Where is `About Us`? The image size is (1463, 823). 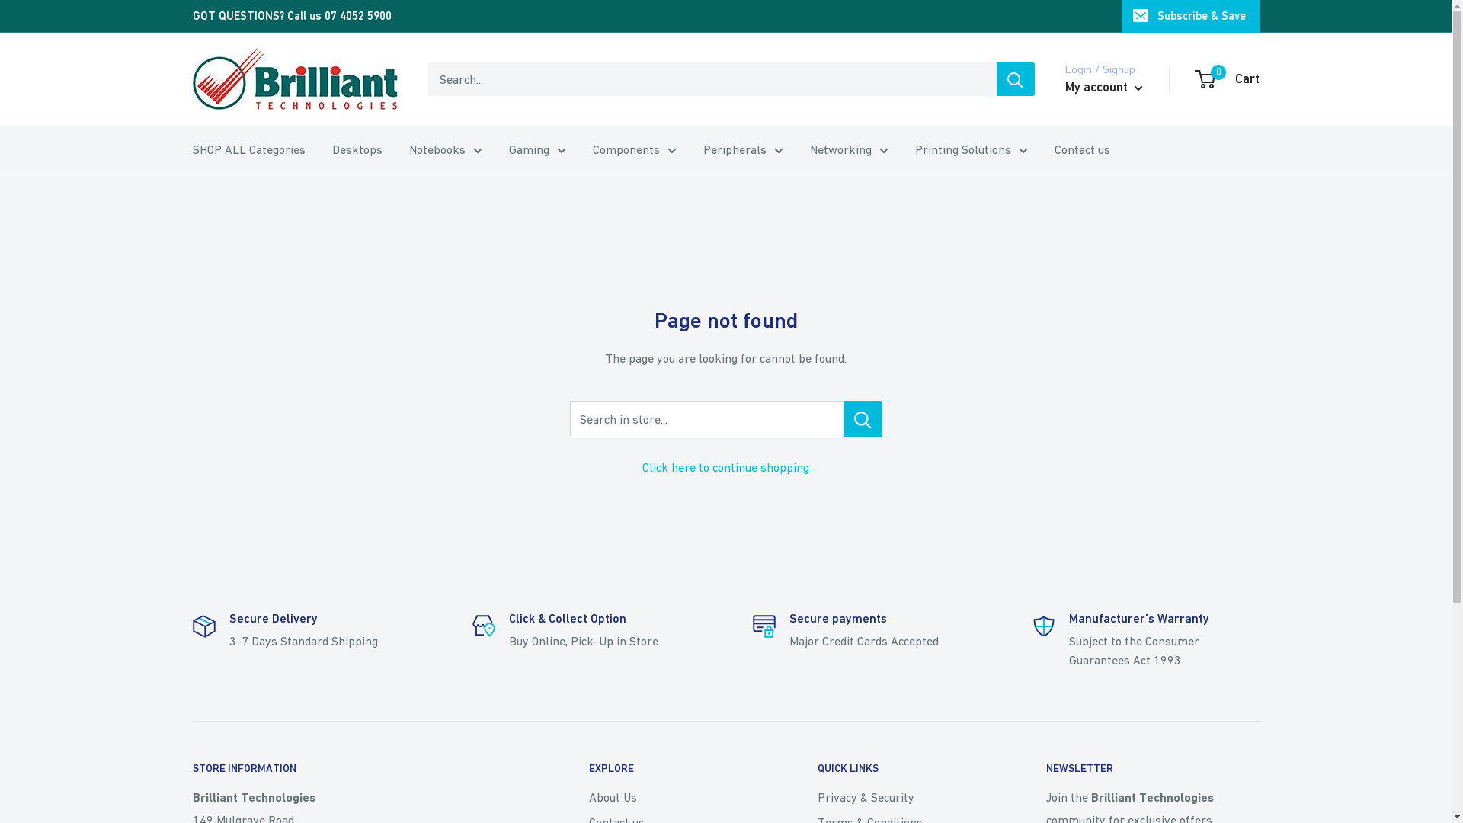 About Us is located at coordinates (676, 797).